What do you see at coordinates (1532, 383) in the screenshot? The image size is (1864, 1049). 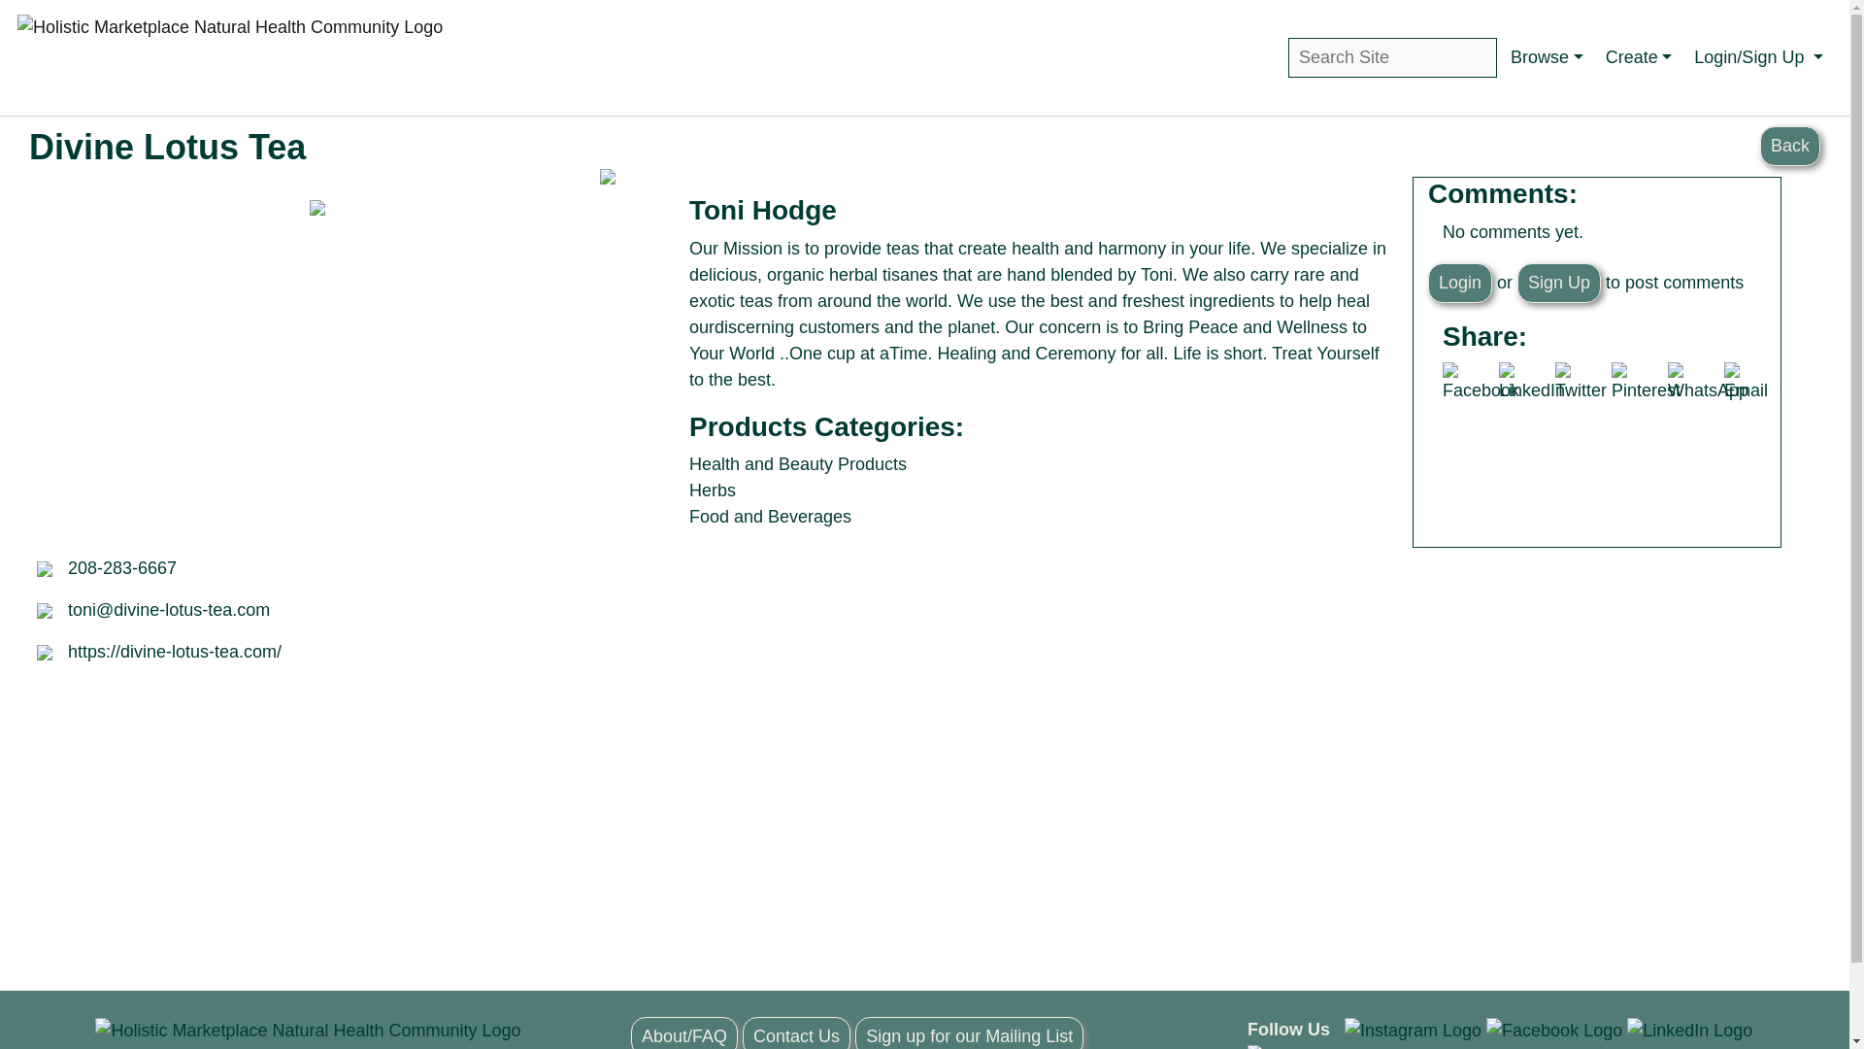 I see `LinkedIn` at bounding box center [1532, 383].